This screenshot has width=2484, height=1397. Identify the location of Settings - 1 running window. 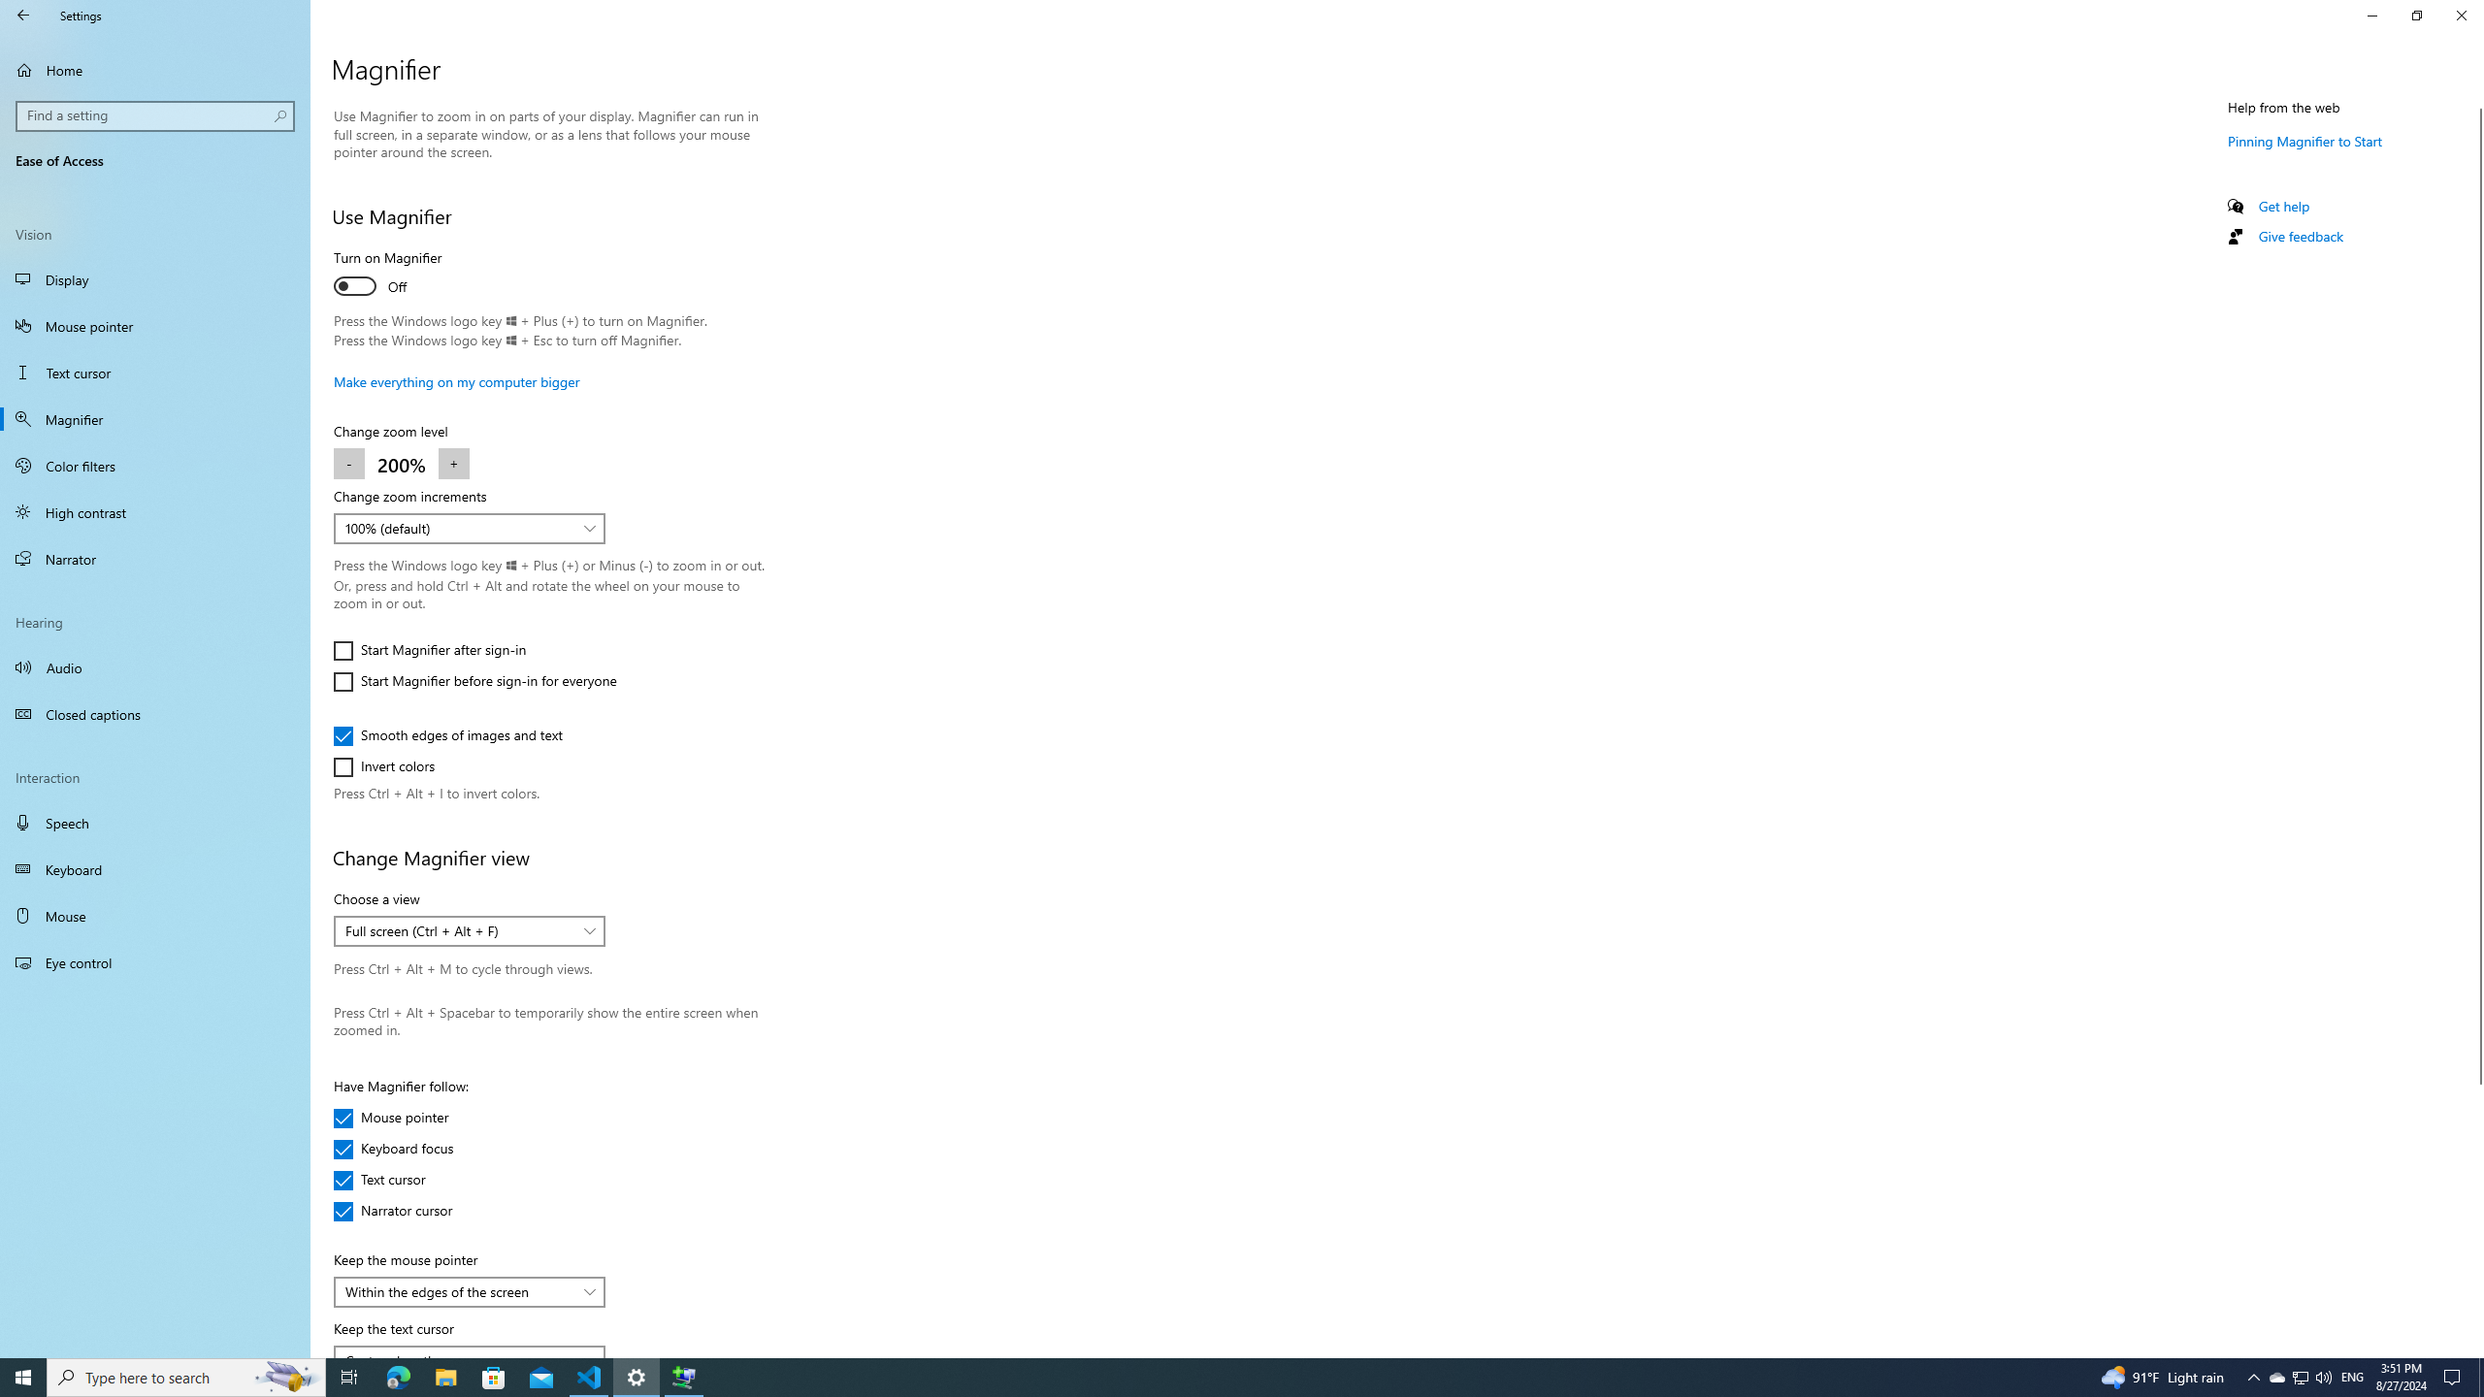
(155, 70).